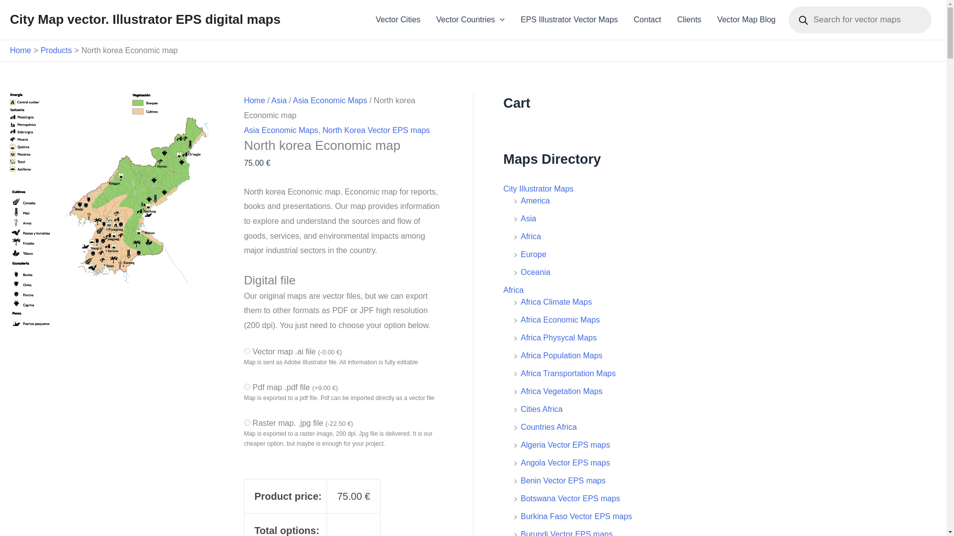 The width and height of the screenshot is (954, 536). I want to click on 2, so click(247, 422).